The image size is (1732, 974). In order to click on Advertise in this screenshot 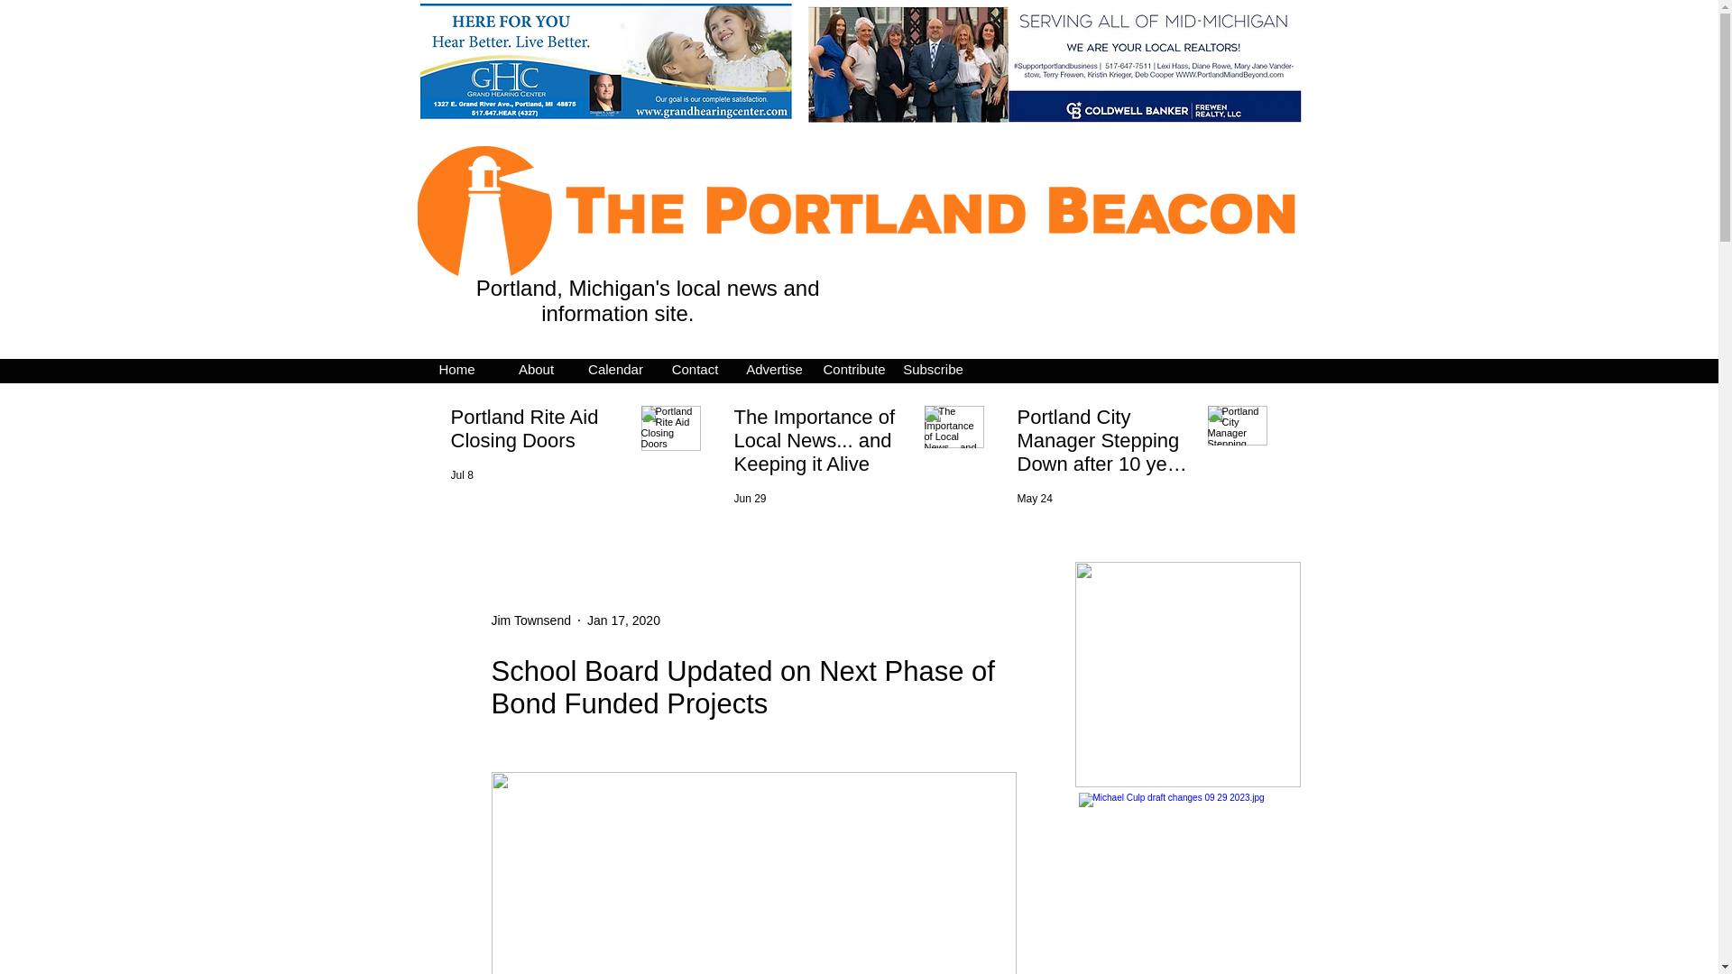, I will do `click(774, 370)`.